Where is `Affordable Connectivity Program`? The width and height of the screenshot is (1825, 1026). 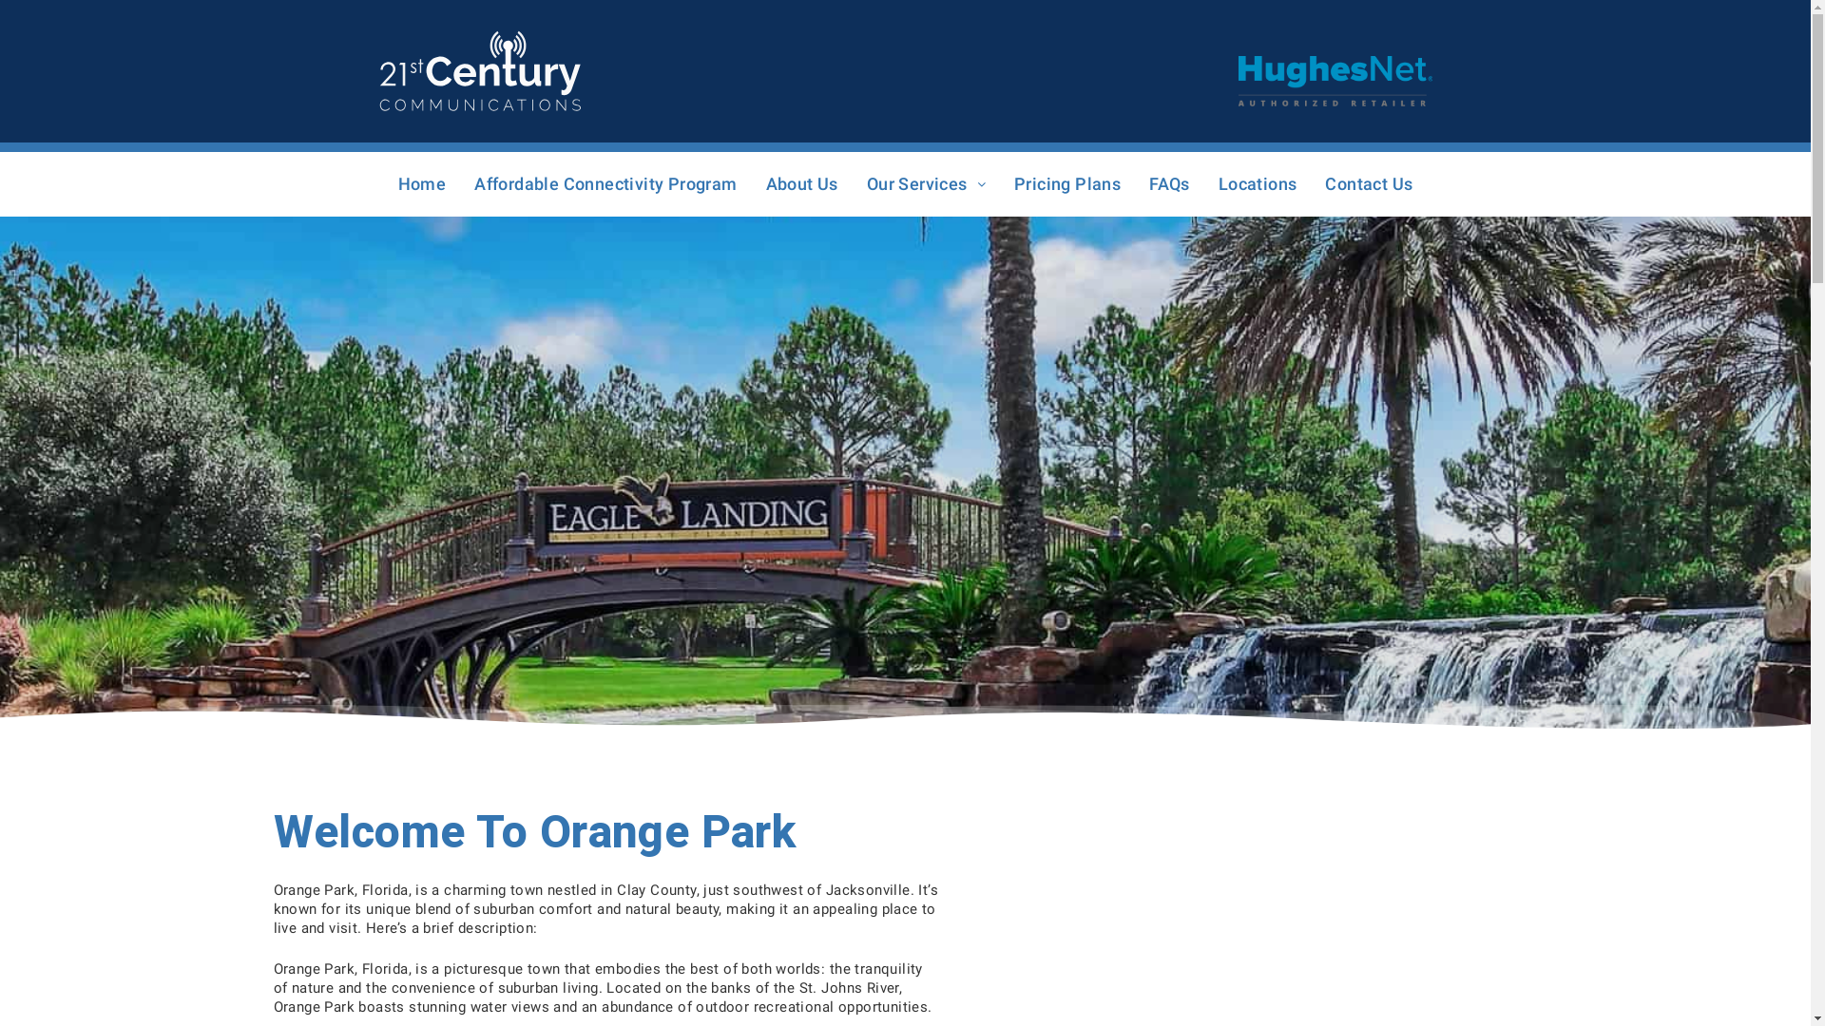 Affordable Connectivity Program is located at coordinates (605, 184).